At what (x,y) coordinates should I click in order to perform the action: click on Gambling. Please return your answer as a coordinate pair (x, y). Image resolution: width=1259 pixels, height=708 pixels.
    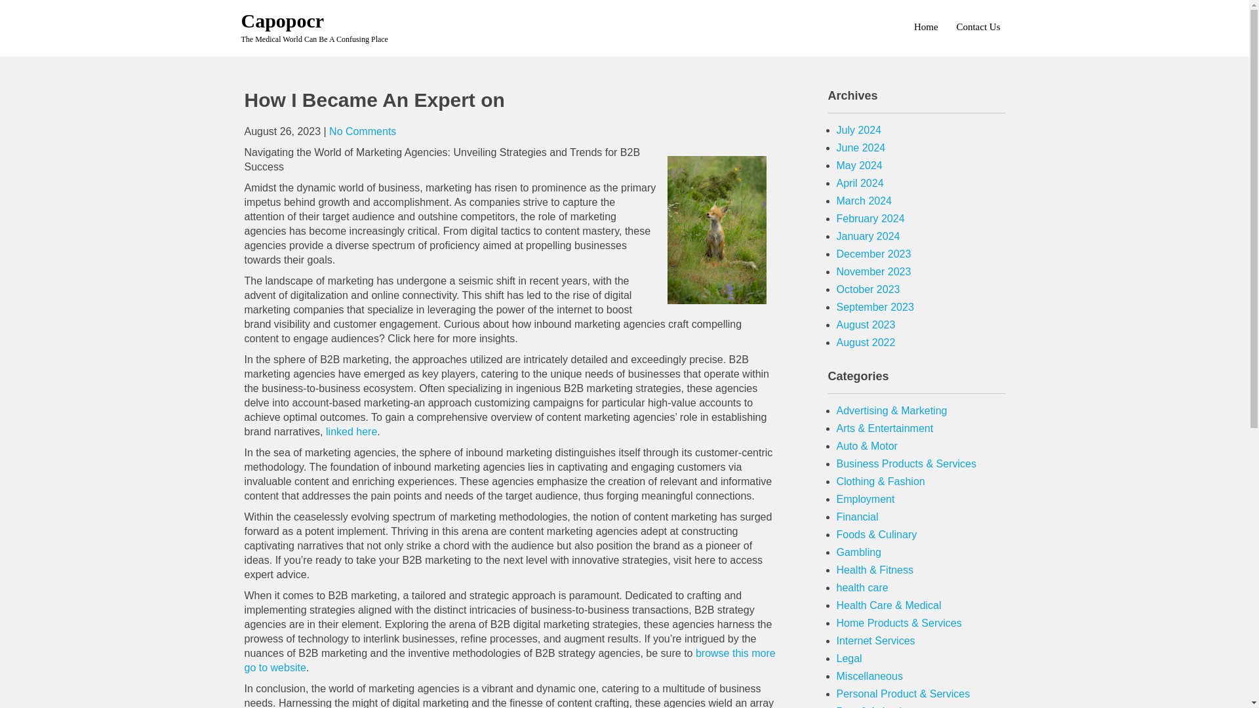
    Looking at the image, I should click on (859, 552).